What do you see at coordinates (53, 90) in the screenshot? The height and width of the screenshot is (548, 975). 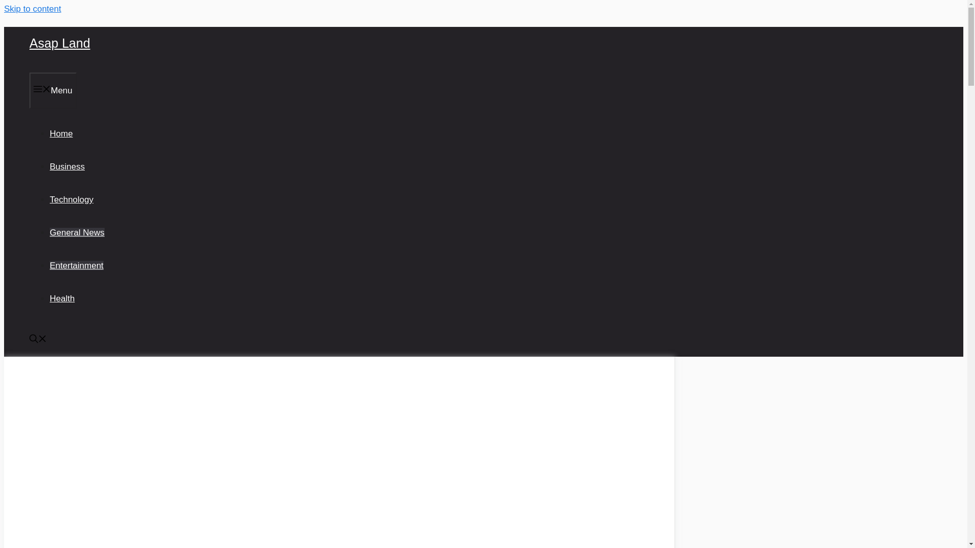 I see `Menu` at bounding box center [53, 90].